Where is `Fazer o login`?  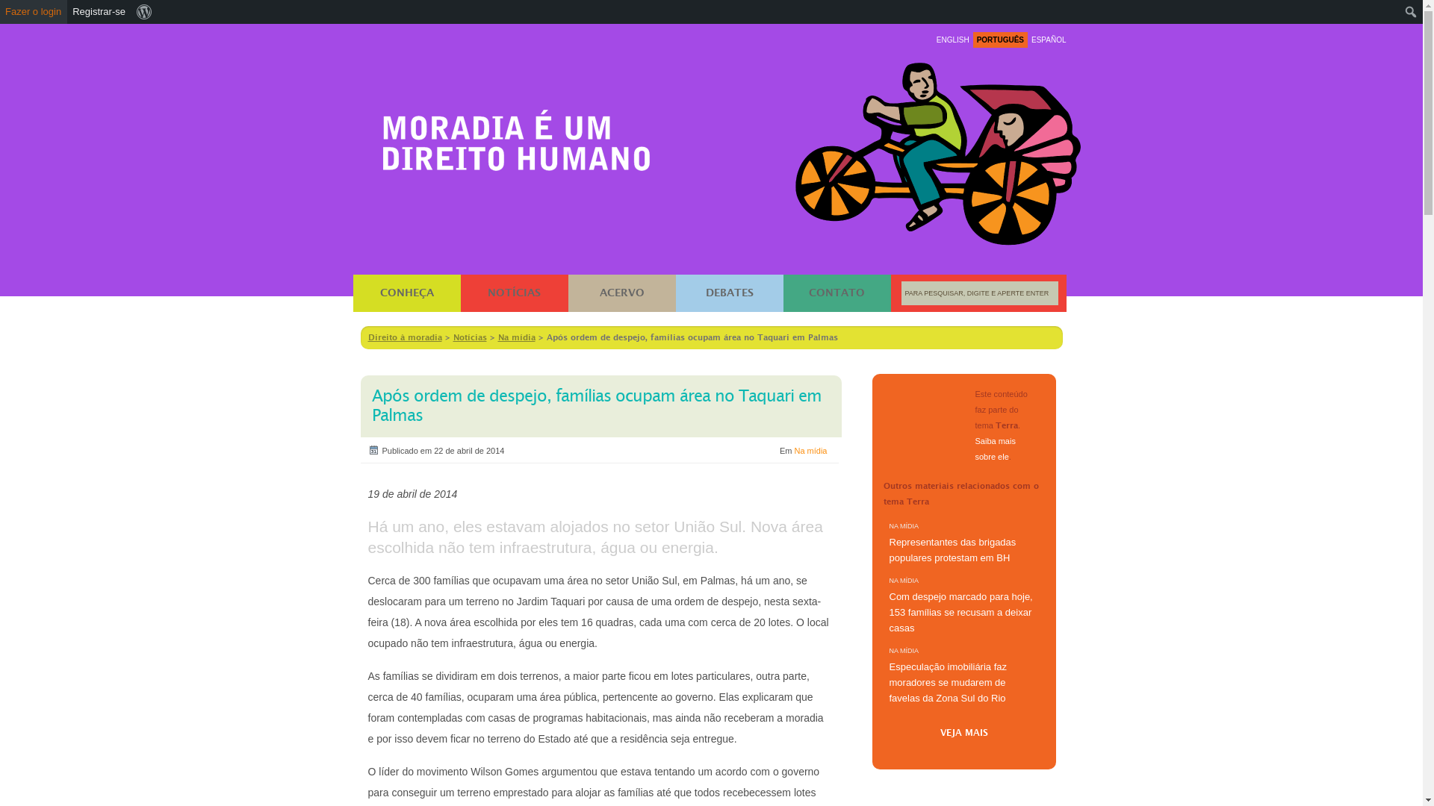 Fazer o login is located at coordinates (34, 12).